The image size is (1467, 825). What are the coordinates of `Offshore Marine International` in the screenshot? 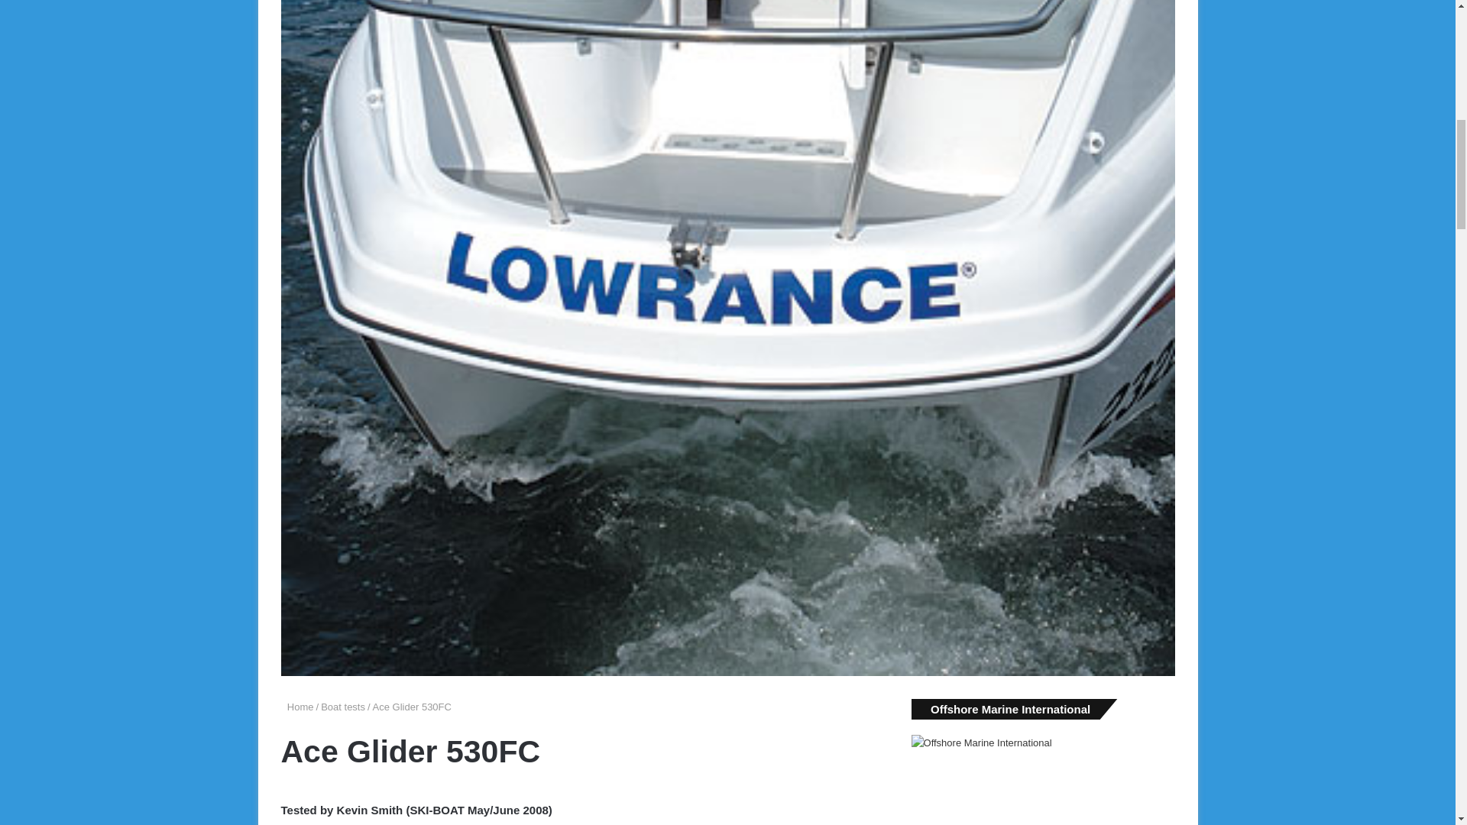 It's located at (1042, 780).